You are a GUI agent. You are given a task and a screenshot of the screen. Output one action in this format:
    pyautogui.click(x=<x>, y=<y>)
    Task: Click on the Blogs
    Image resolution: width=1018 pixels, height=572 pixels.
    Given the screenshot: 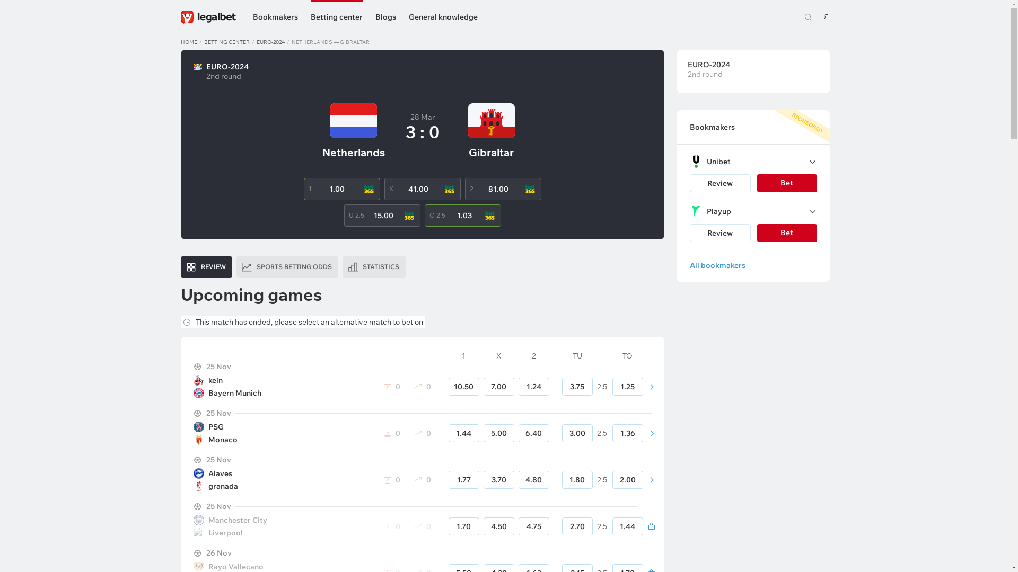 What is the action you would take?
    pyautogui.click(x=386, y=18)
    